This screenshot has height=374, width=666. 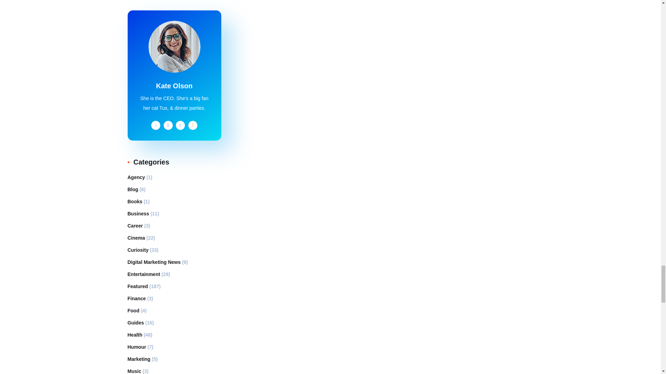 What do you see at coordinates (138, 286) in the screenshot?
I see `Featured` at bounding box center [138, 286].